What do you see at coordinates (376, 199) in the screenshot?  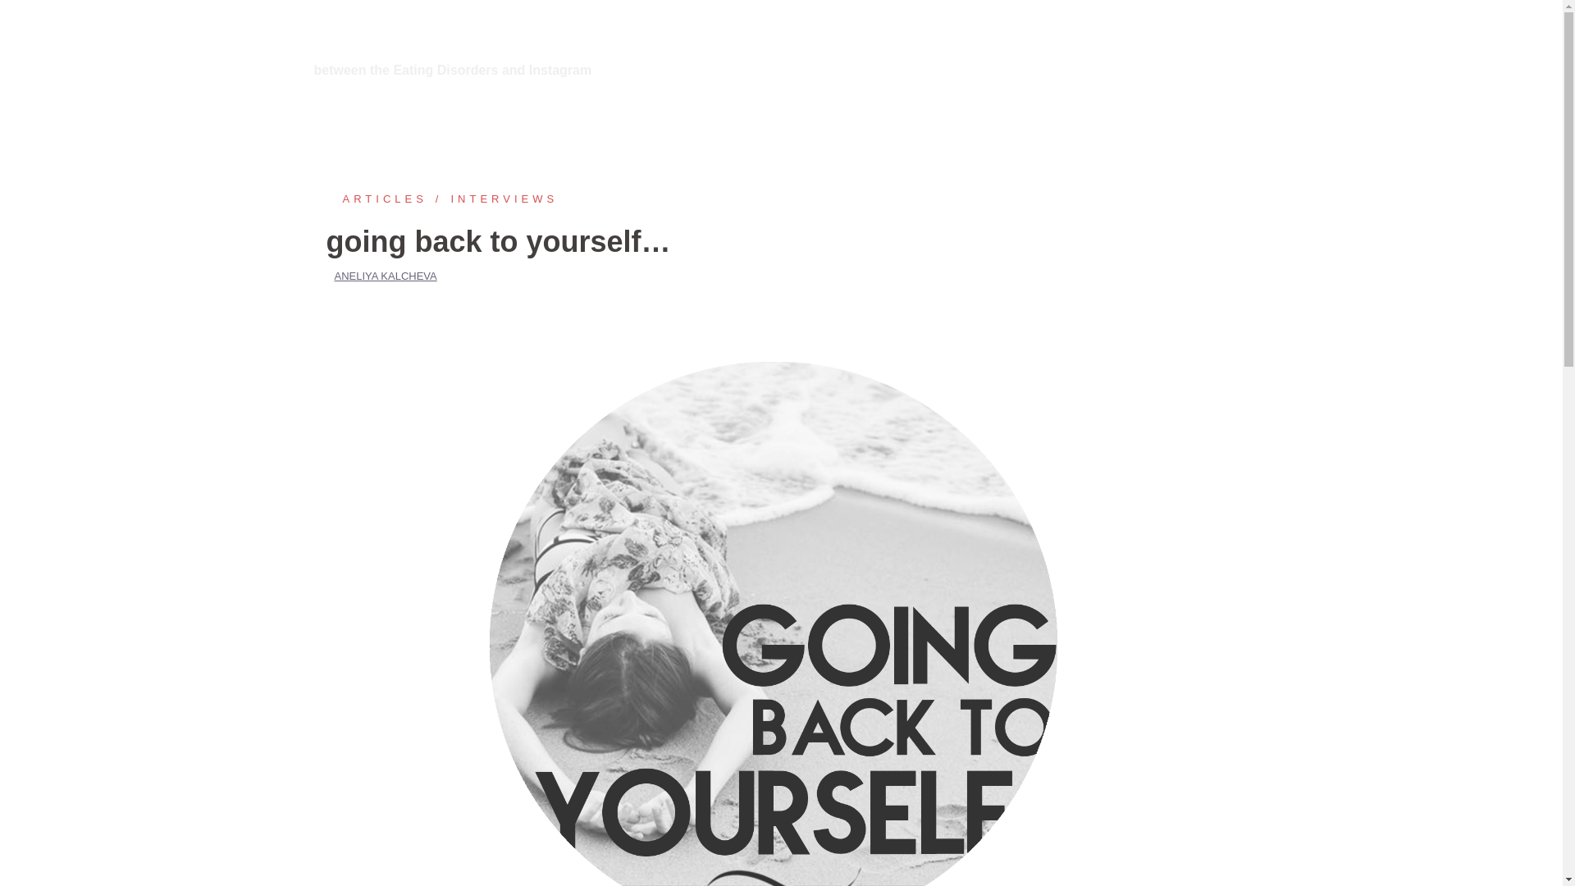 I see `Articles` at bounding box center [376, 199].